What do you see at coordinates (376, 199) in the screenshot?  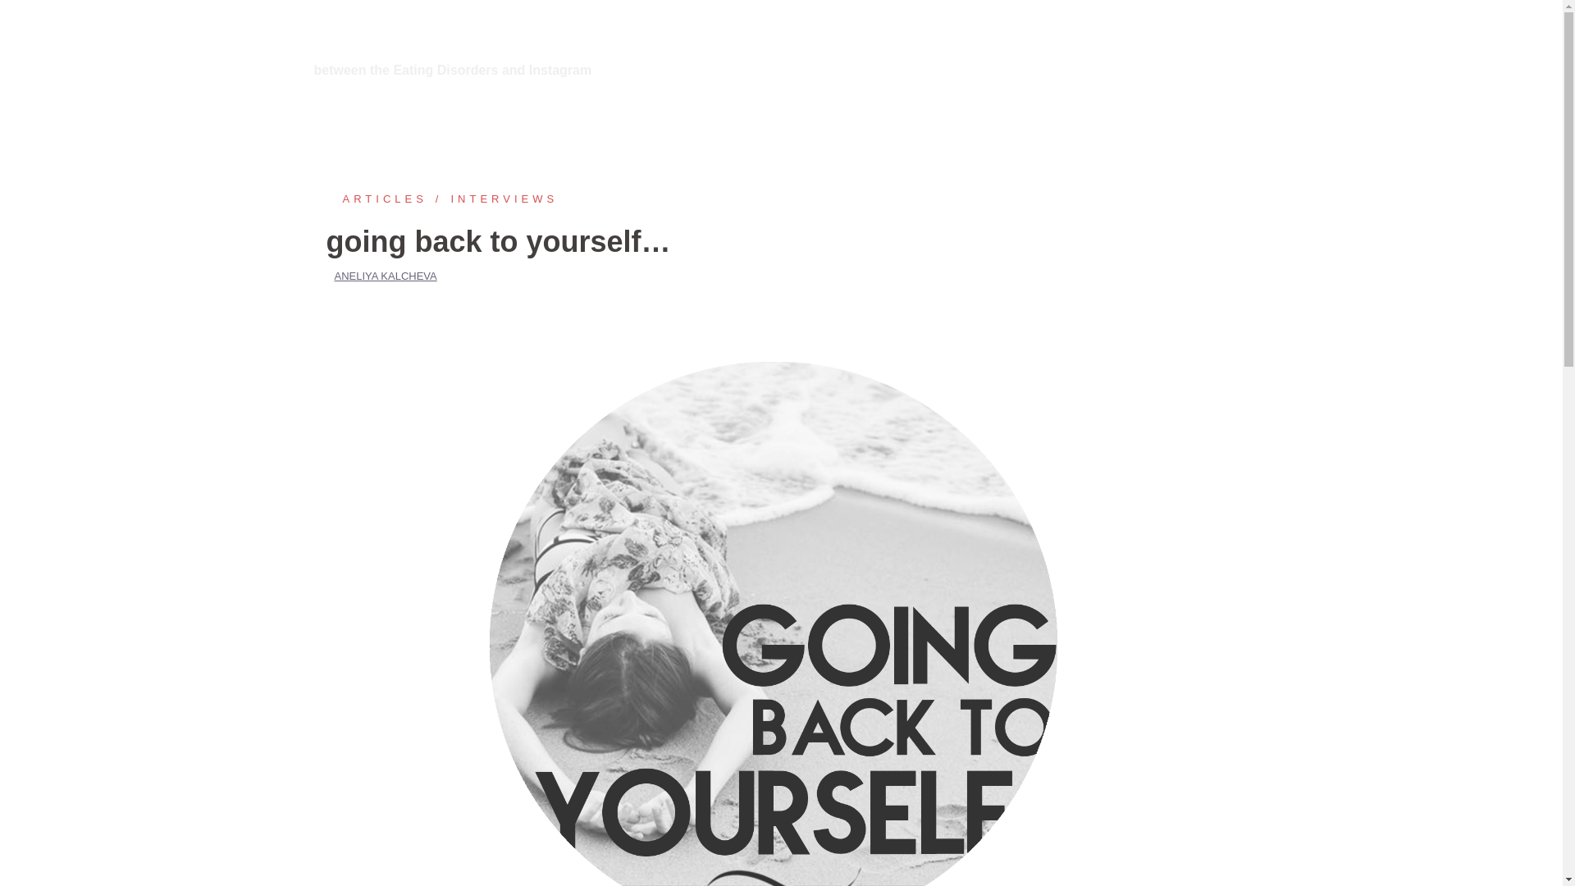 I see `Articles` at bounding box center [376, 199].